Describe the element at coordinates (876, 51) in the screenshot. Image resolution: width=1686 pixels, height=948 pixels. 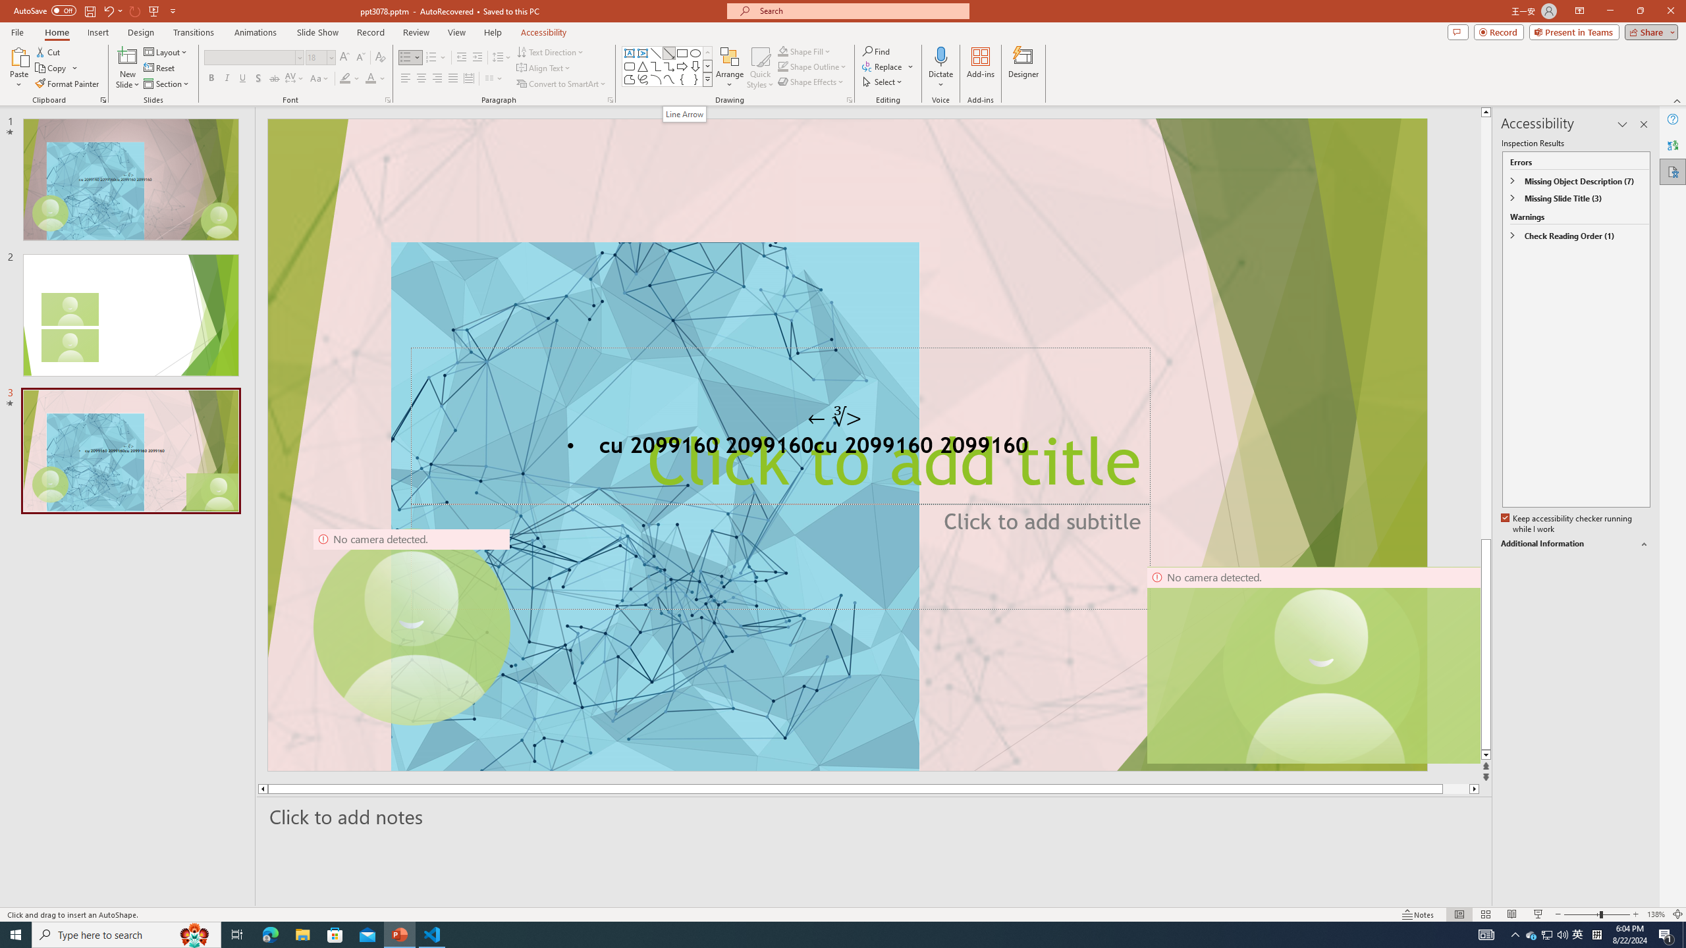
I see `Find...` at that location.